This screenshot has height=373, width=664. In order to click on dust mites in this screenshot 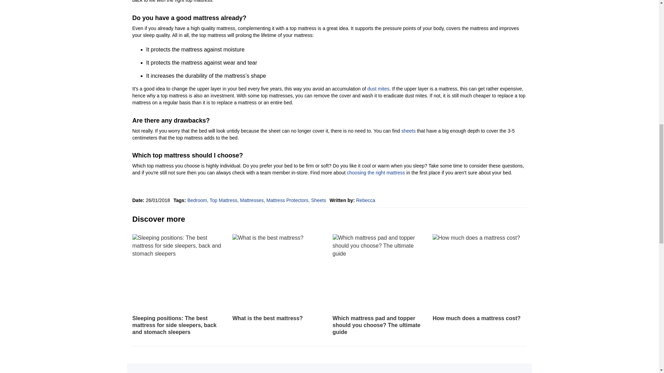, I will do `click(378, 88)`.